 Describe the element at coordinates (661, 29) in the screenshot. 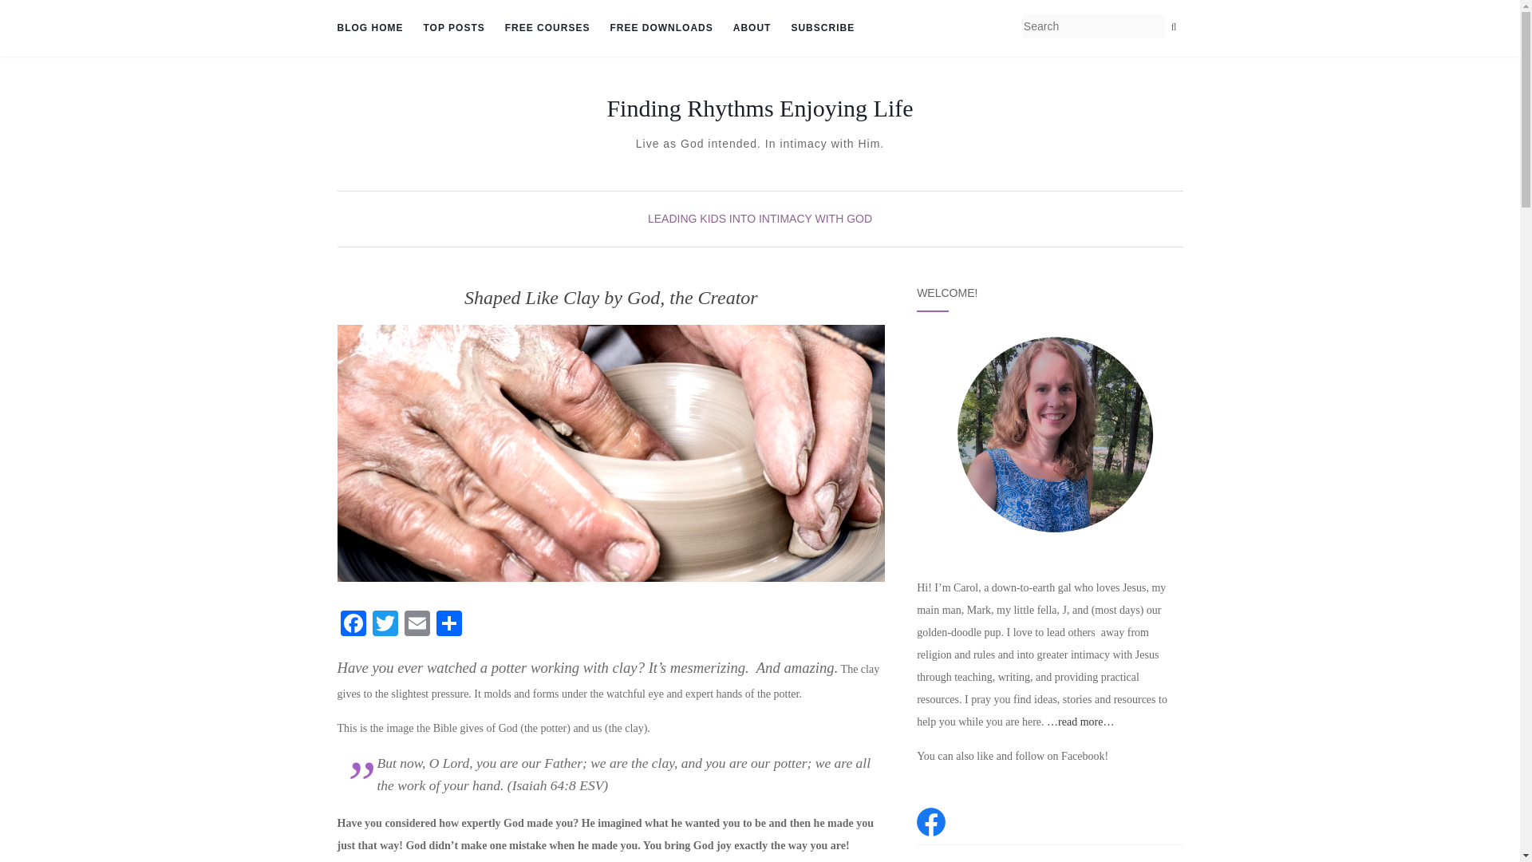

I see `FREE DOWNLOADS` at that location.